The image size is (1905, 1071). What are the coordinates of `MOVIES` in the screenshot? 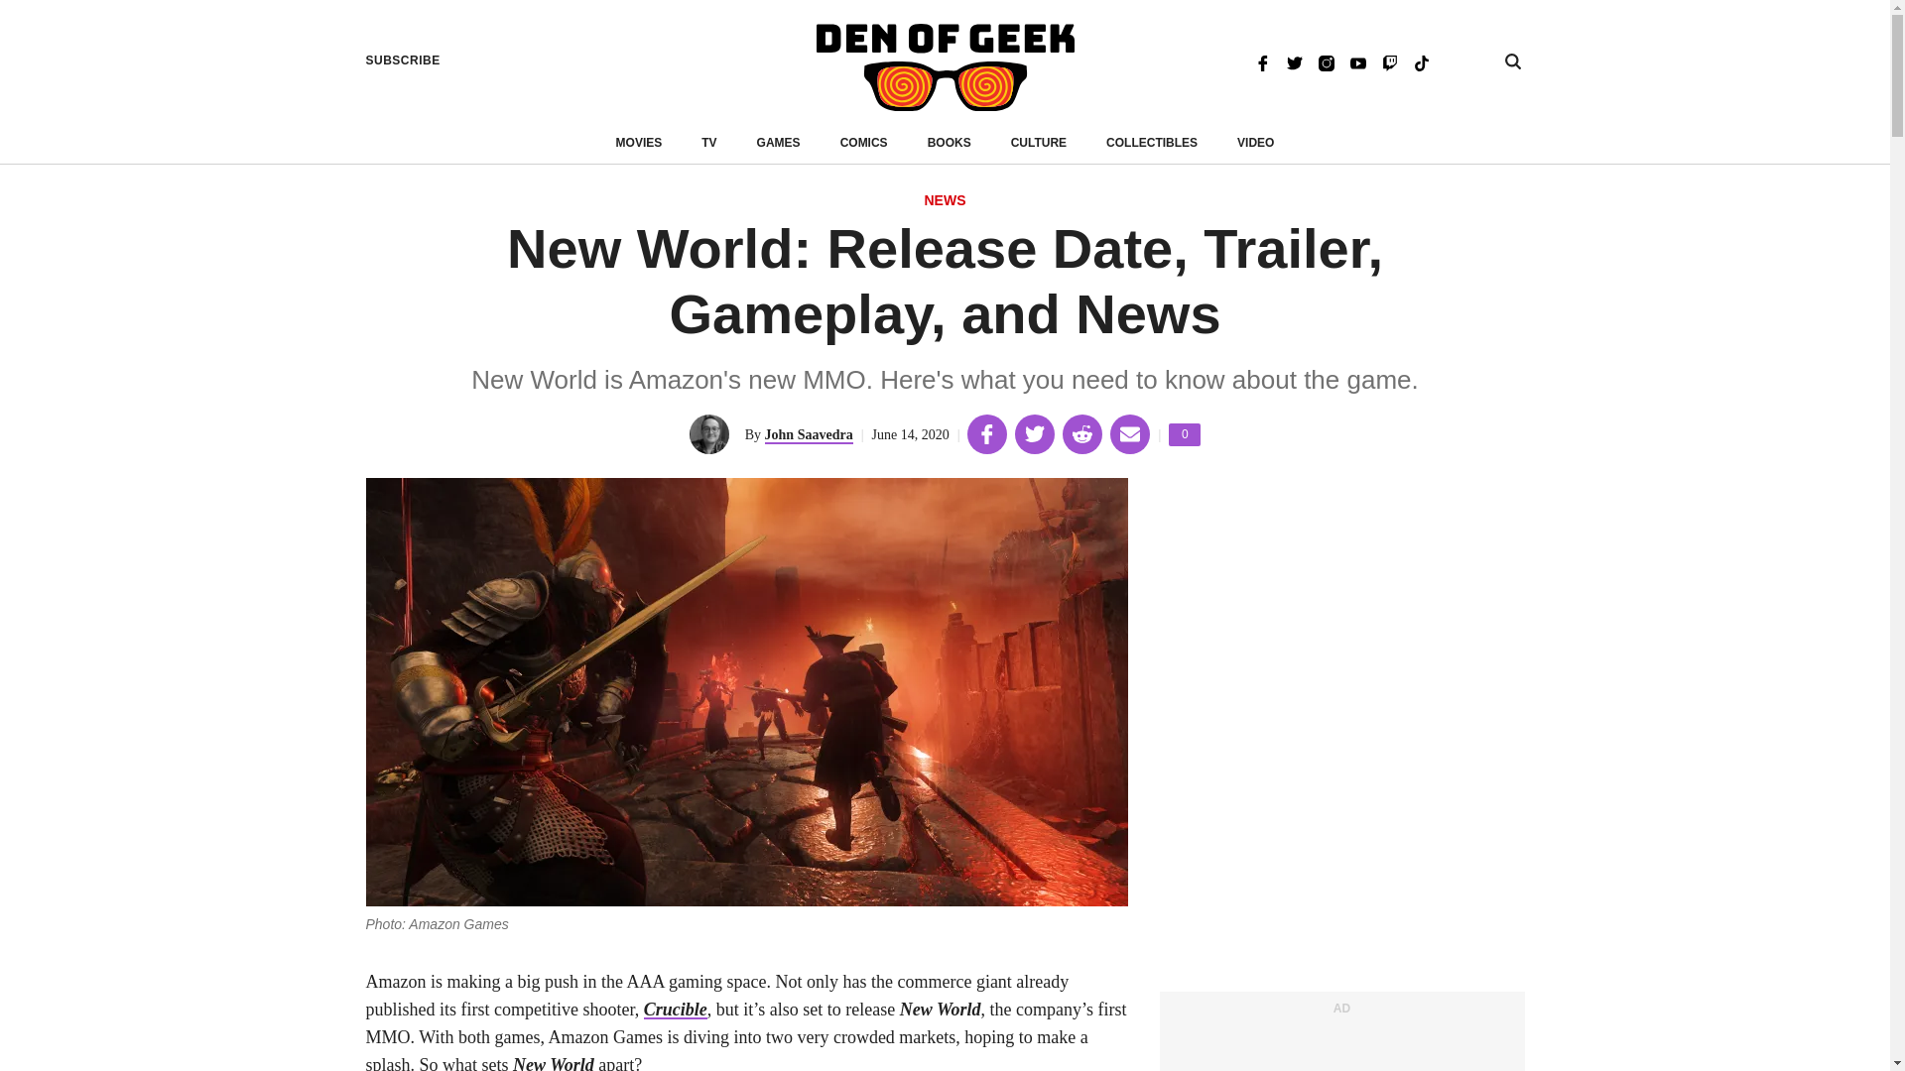 It's located at (639, 143).